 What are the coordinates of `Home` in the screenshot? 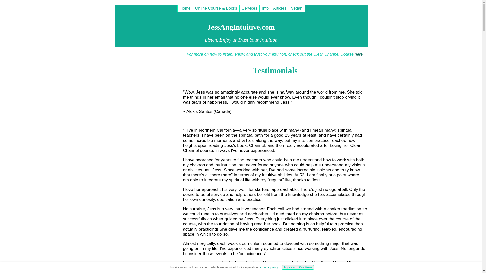 It's located at (185, 8).